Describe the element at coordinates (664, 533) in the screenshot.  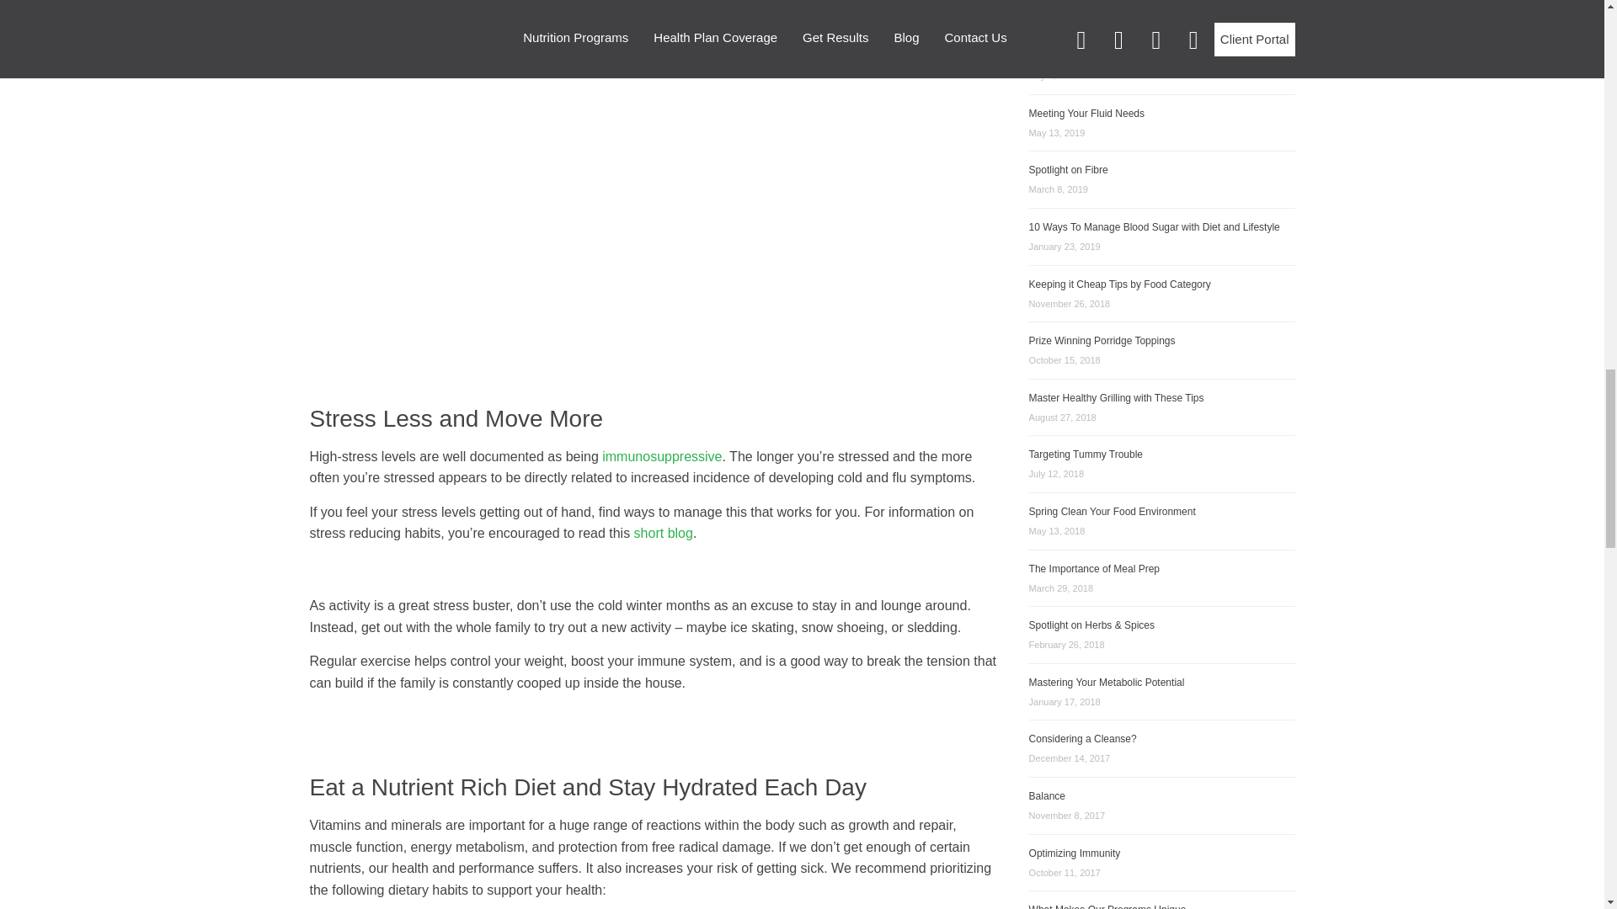
I see `short blog` at that location.